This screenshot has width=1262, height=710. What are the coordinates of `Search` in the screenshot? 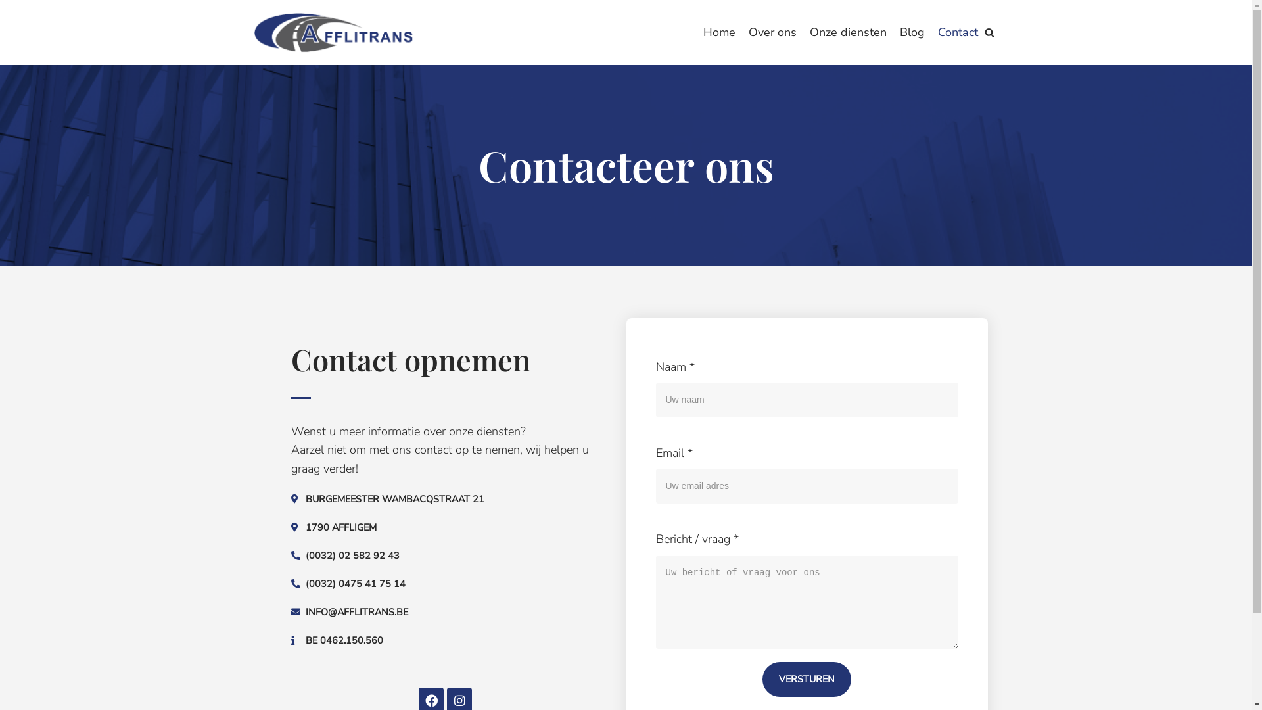 It's located at (986, 355).